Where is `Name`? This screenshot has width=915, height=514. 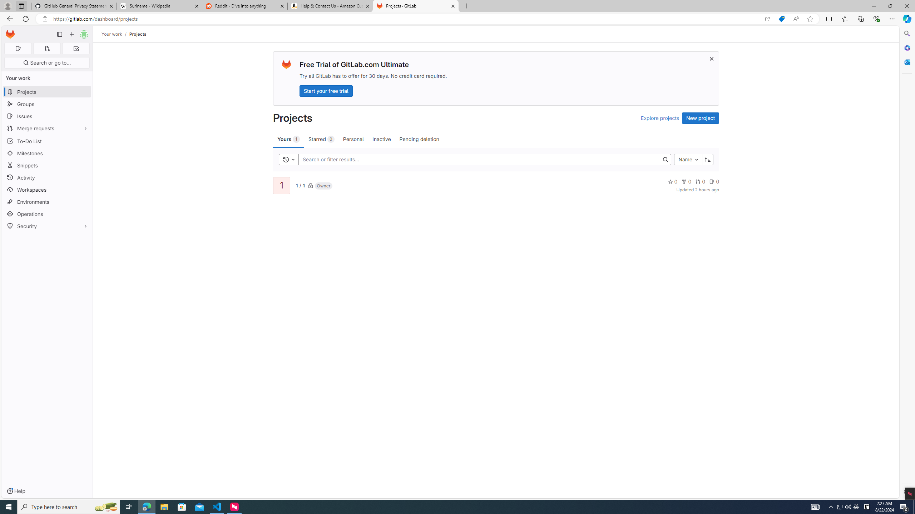 Name is located at coordinates (688, 159).